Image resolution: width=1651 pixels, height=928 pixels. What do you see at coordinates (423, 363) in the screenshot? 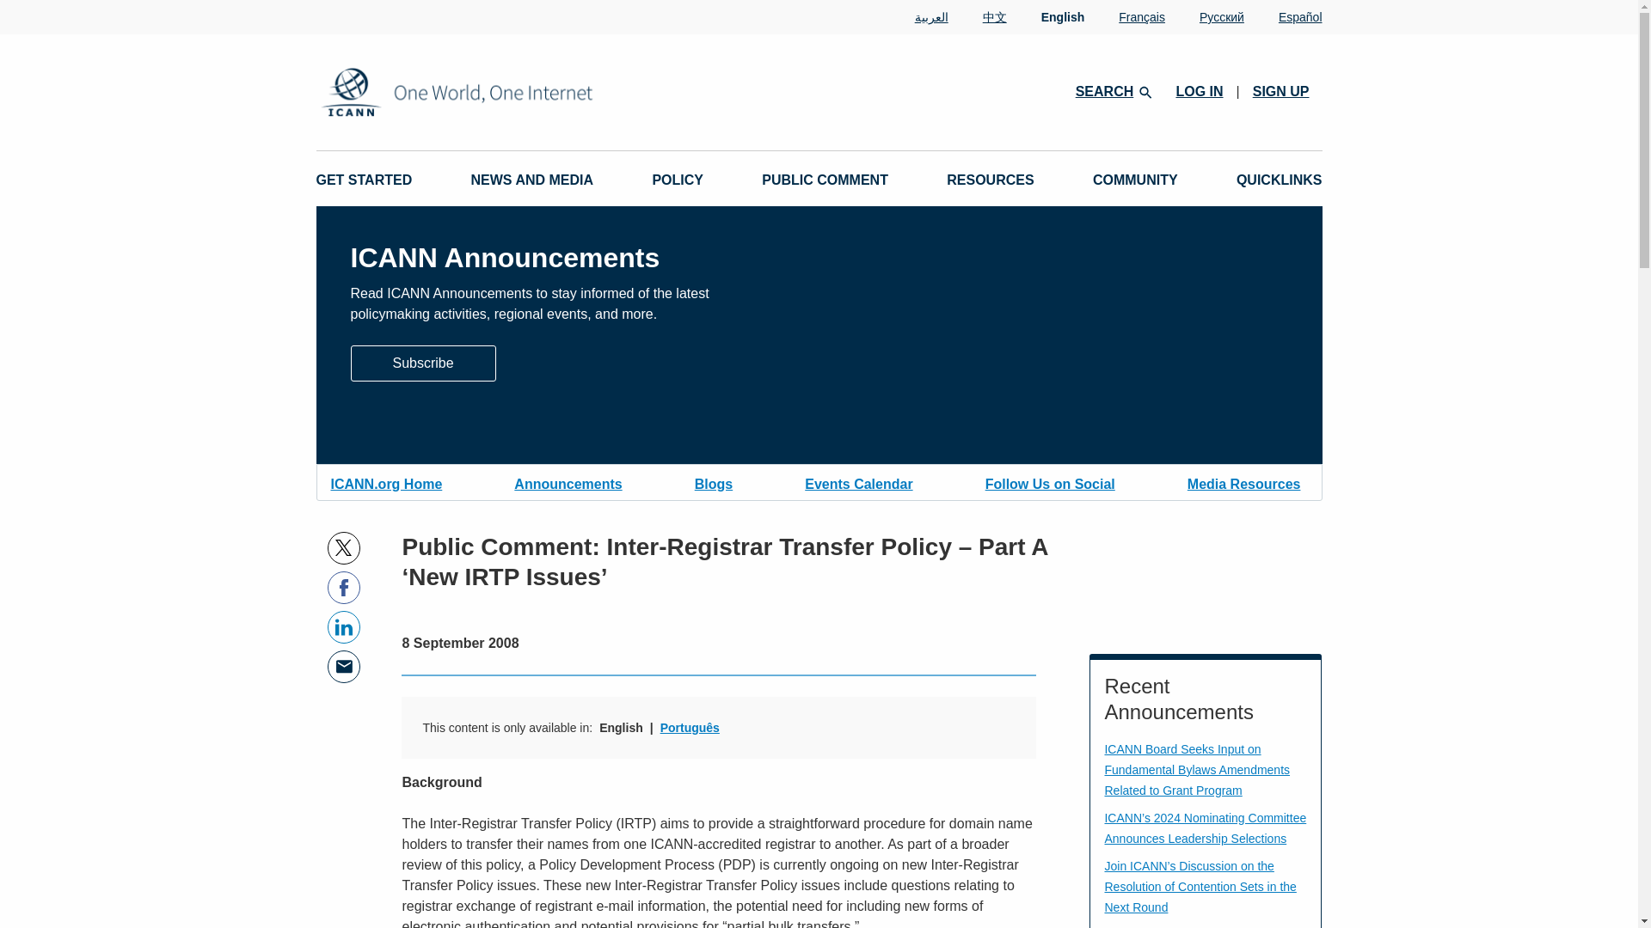
I see `Subscribe` at bounding box center [423, 363].